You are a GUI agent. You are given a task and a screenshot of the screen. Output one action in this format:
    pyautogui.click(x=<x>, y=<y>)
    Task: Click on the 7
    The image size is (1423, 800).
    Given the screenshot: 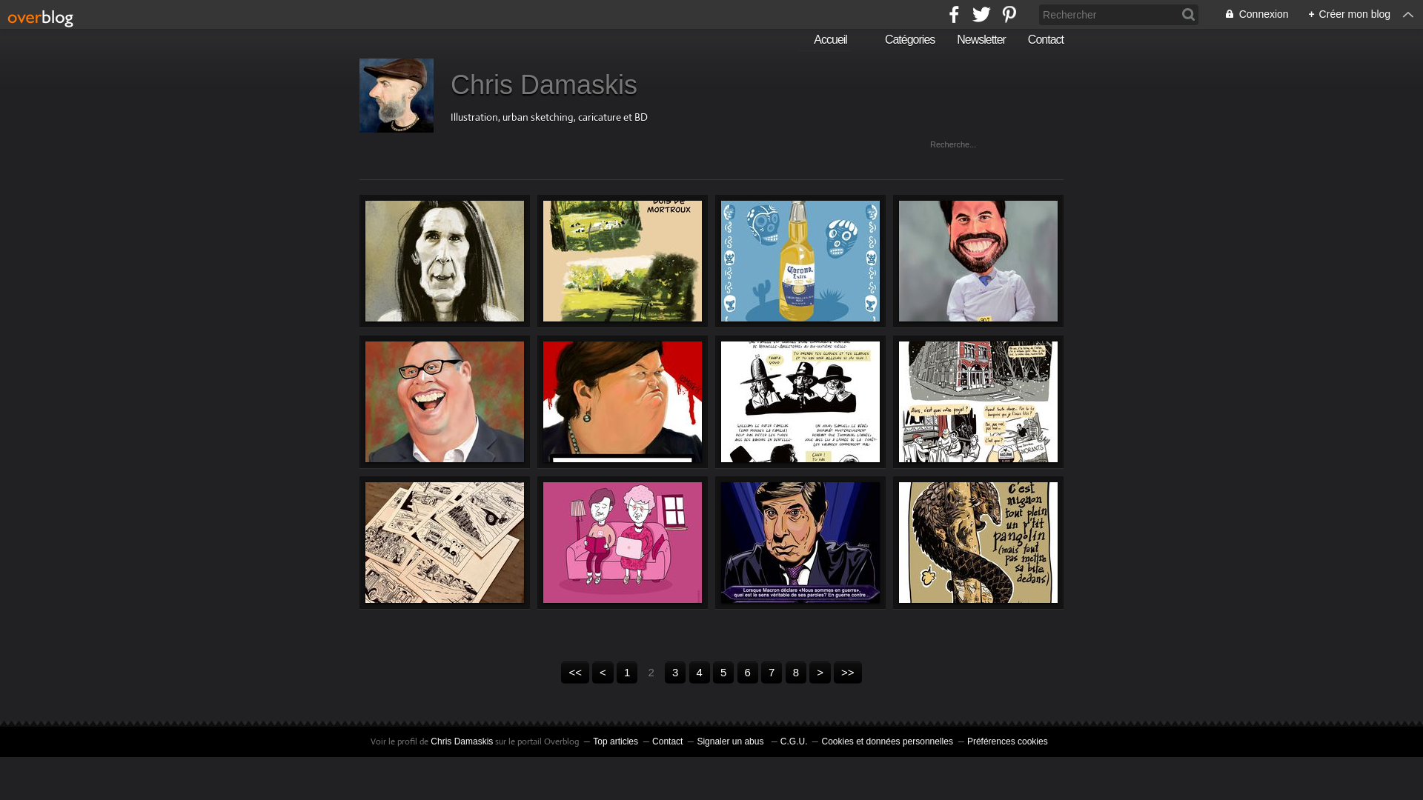 What is the action you would take?
    pyautogui.click(x=772, y=673)
    